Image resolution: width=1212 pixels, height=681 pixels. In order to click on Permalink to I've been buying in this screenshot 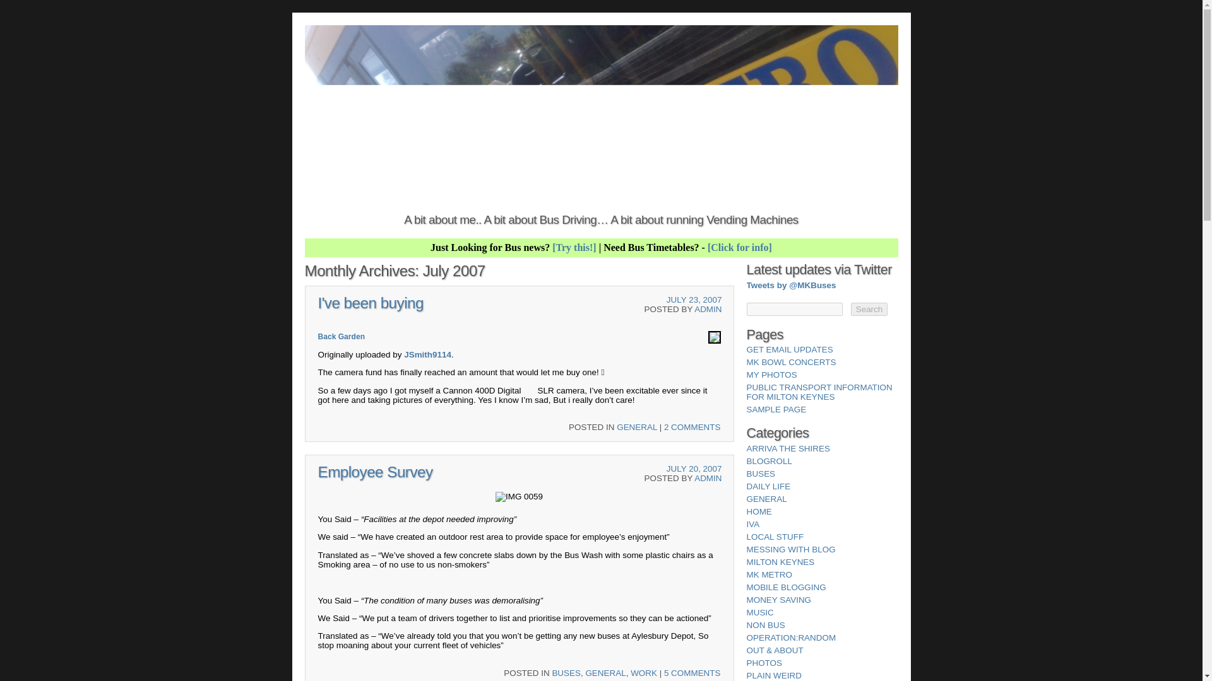, I will do `click(370, 303)`.